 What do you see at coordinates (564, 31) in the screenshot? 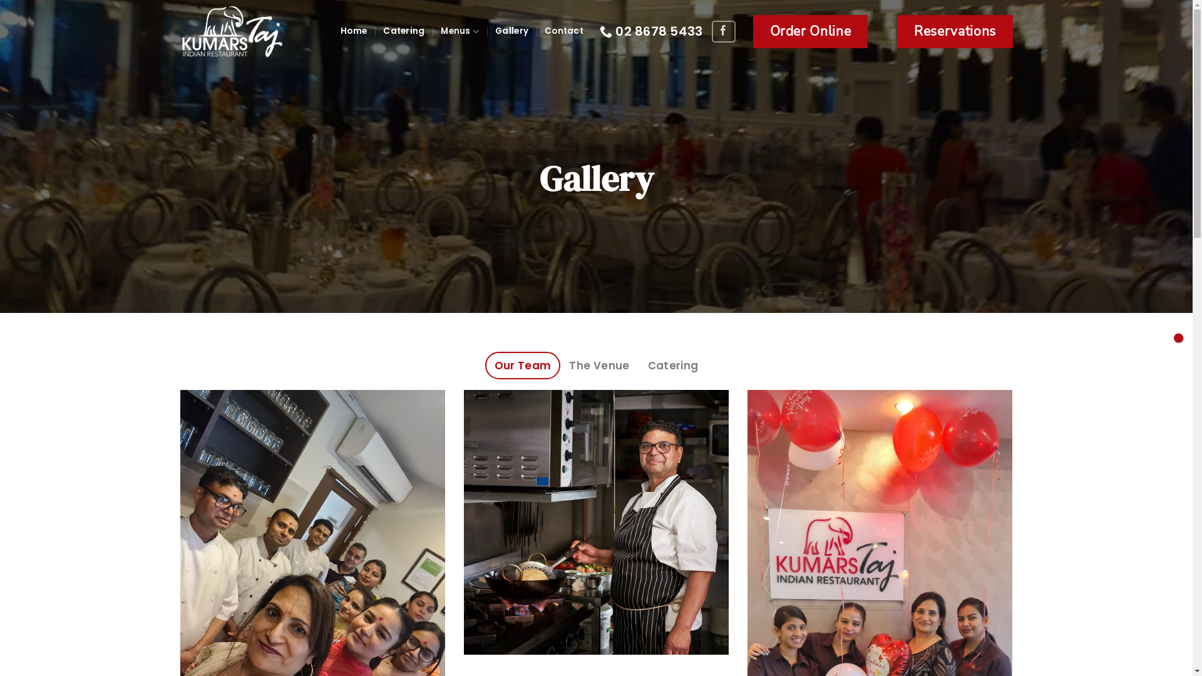
I see `Contact` at bounding box center [564, 31].